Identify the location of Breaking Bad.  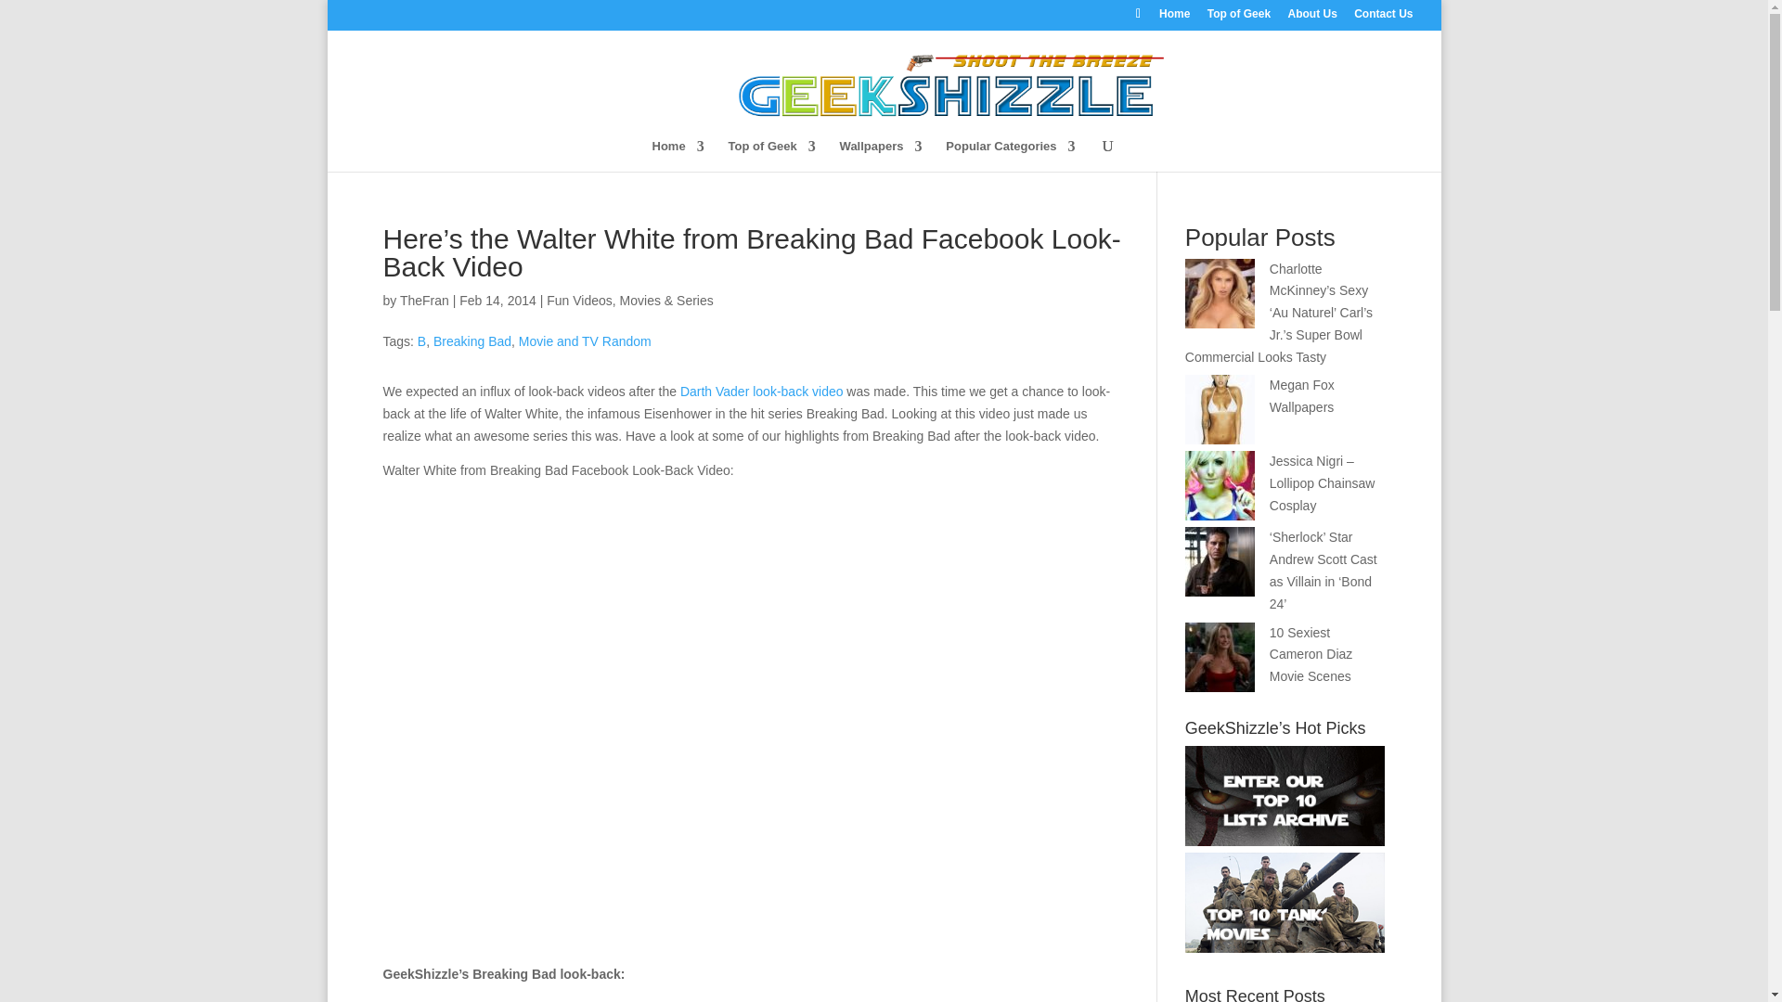
(471, 340).